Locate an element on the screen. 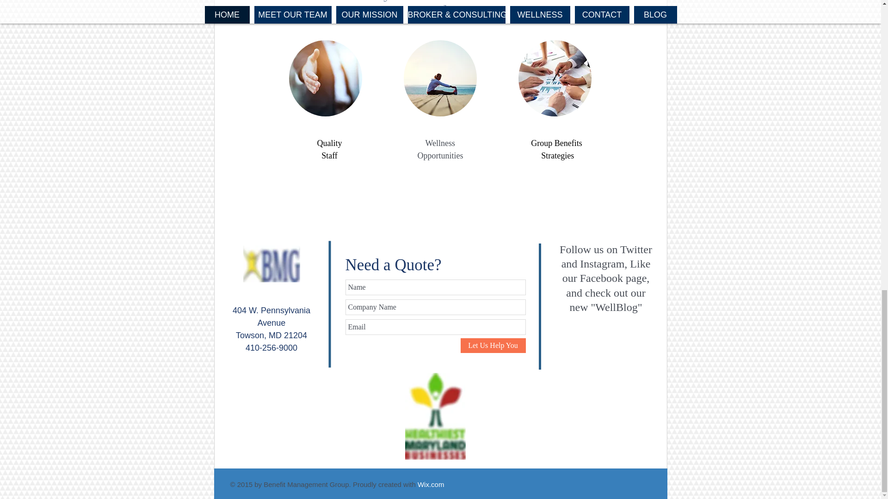 Image resolution: width=888 pixels, height=499 pixels. Wellness is located at coordinates (440, 143).